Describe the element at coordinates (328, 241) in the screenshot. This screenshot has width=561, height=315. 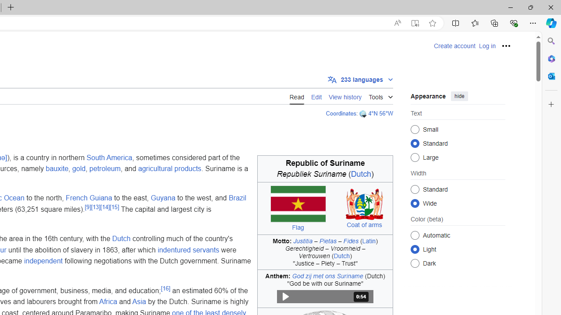
I see `Pietas` at that location.